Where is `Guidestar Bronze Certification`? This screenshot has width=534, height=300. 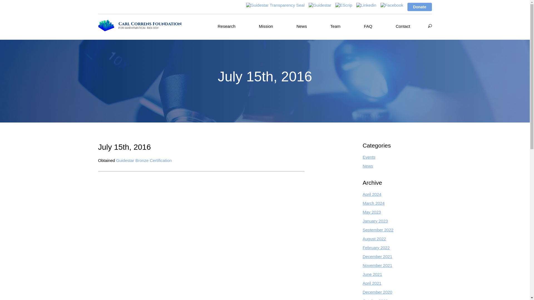
Guidestar Bronze Certification is located at coordinates (144, 161).